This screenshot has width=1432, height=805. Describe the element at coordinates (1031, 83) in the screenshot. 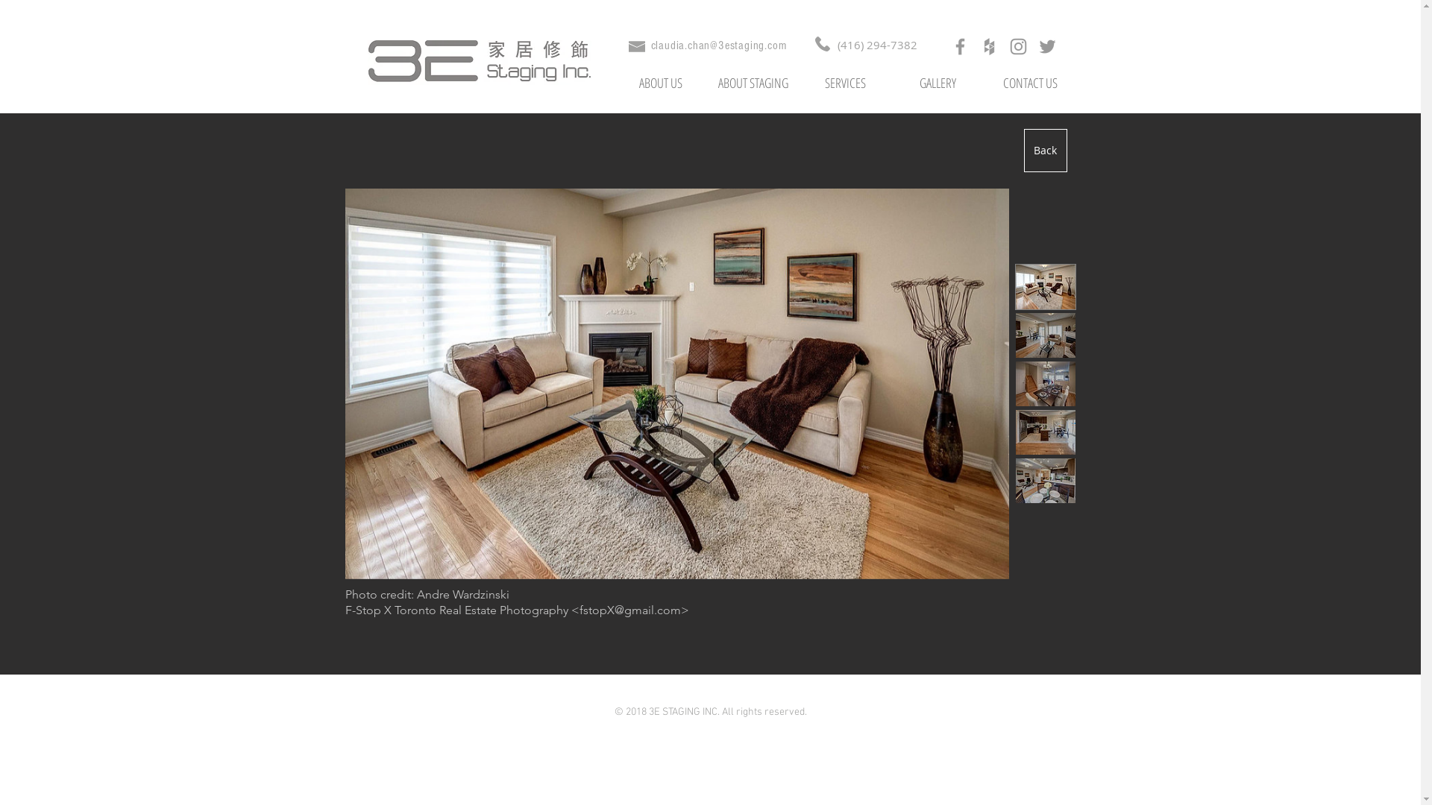

I see `CONTACT US` at that location.